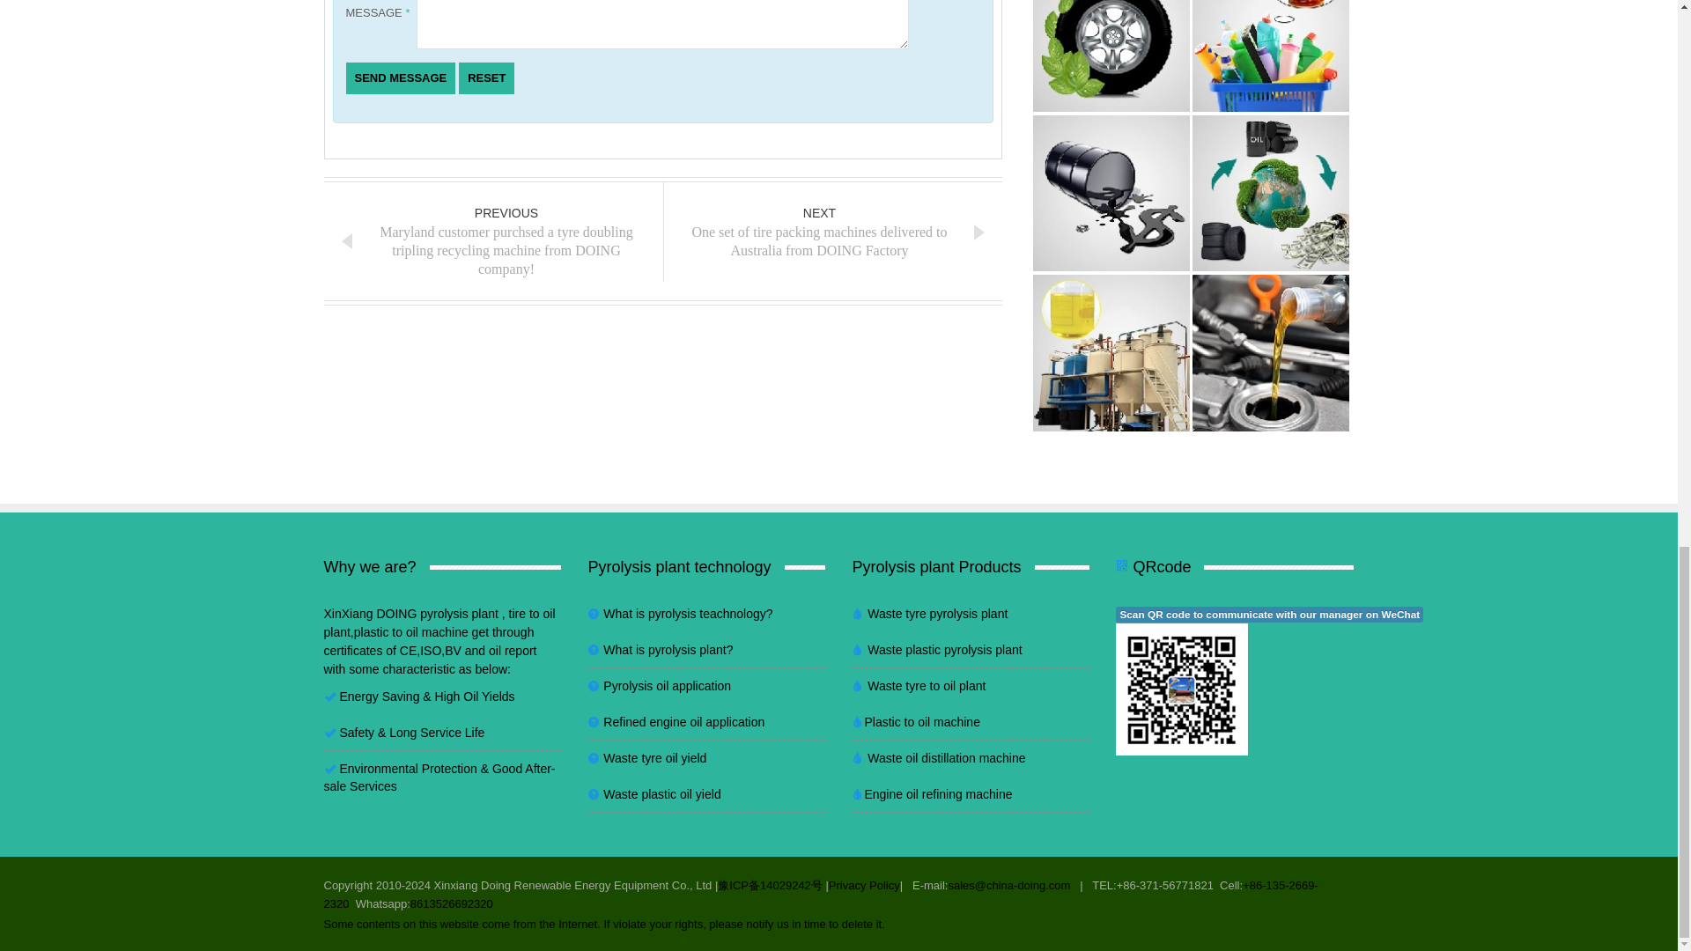  I want to click on Send Message, so click(400, 77).